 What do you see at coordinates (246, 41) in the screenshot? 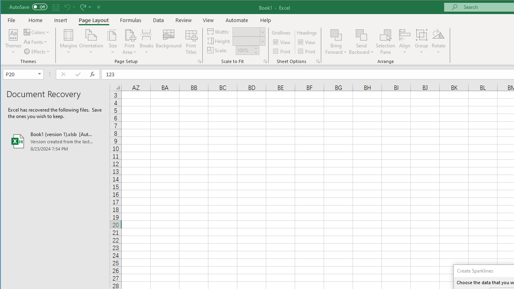
I see `Height` at bounding box center [246, 41].